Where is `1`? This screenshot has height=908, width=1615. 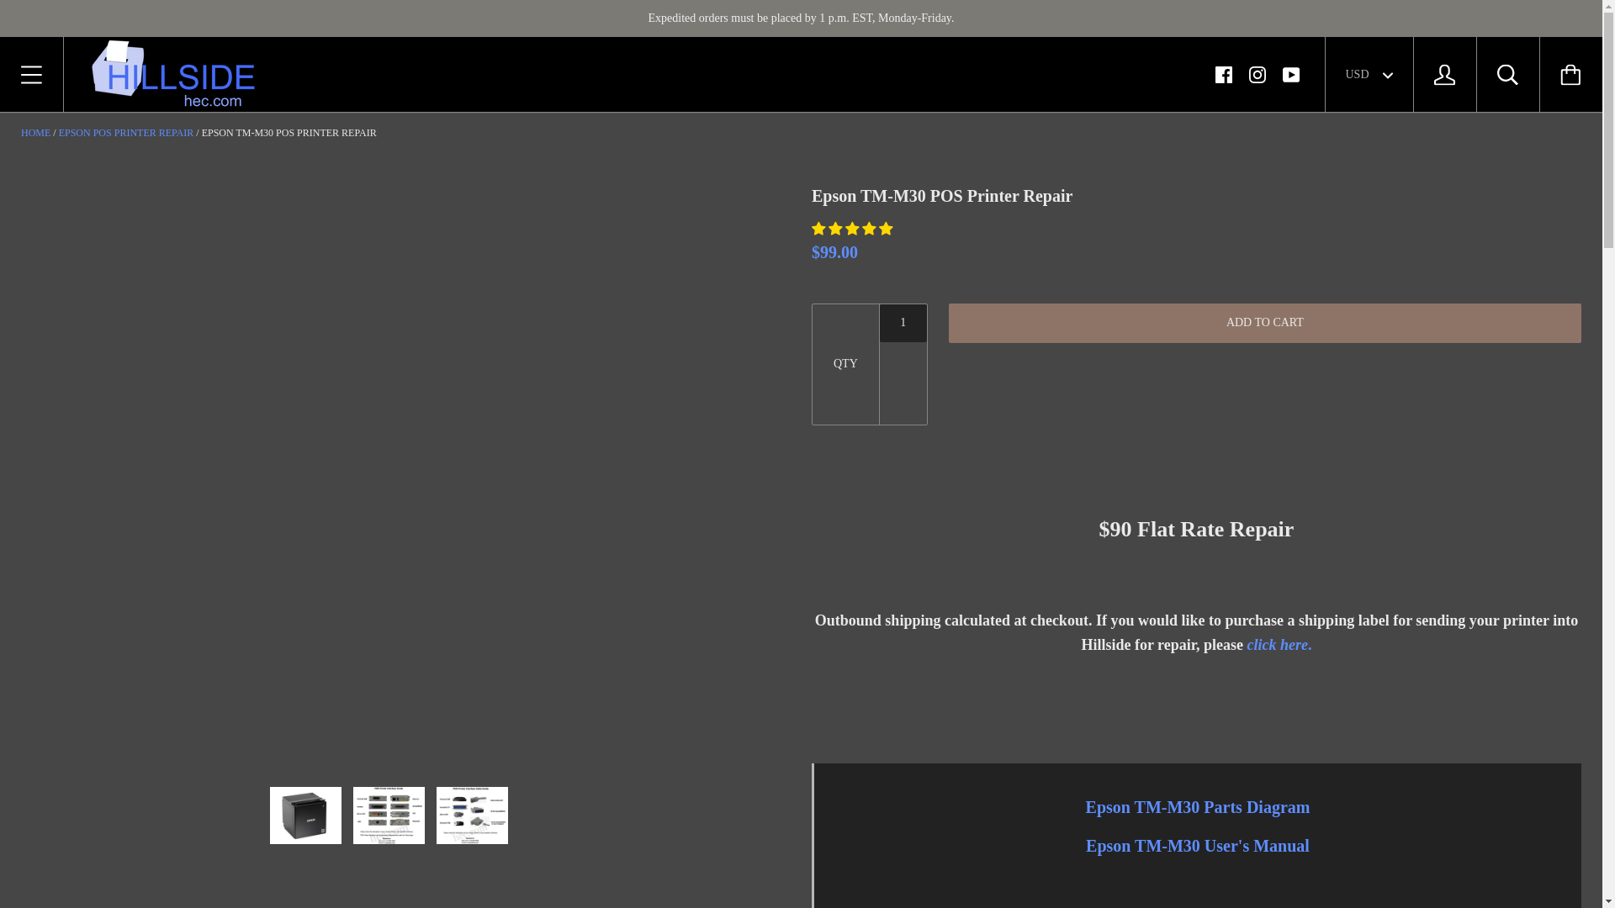 1 is located at coordinates (903, 323).